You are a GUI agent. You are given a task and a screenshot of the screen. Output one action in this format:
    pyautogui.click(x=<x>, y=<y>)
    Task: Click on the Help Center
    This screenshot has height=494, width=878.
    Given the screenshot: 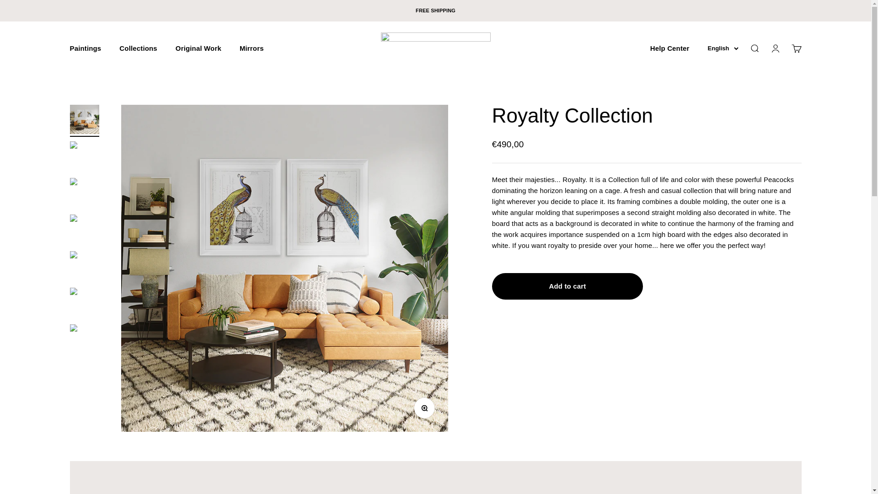 What is the action you would take?
    pyautogui.click(x=85, y=48)
    